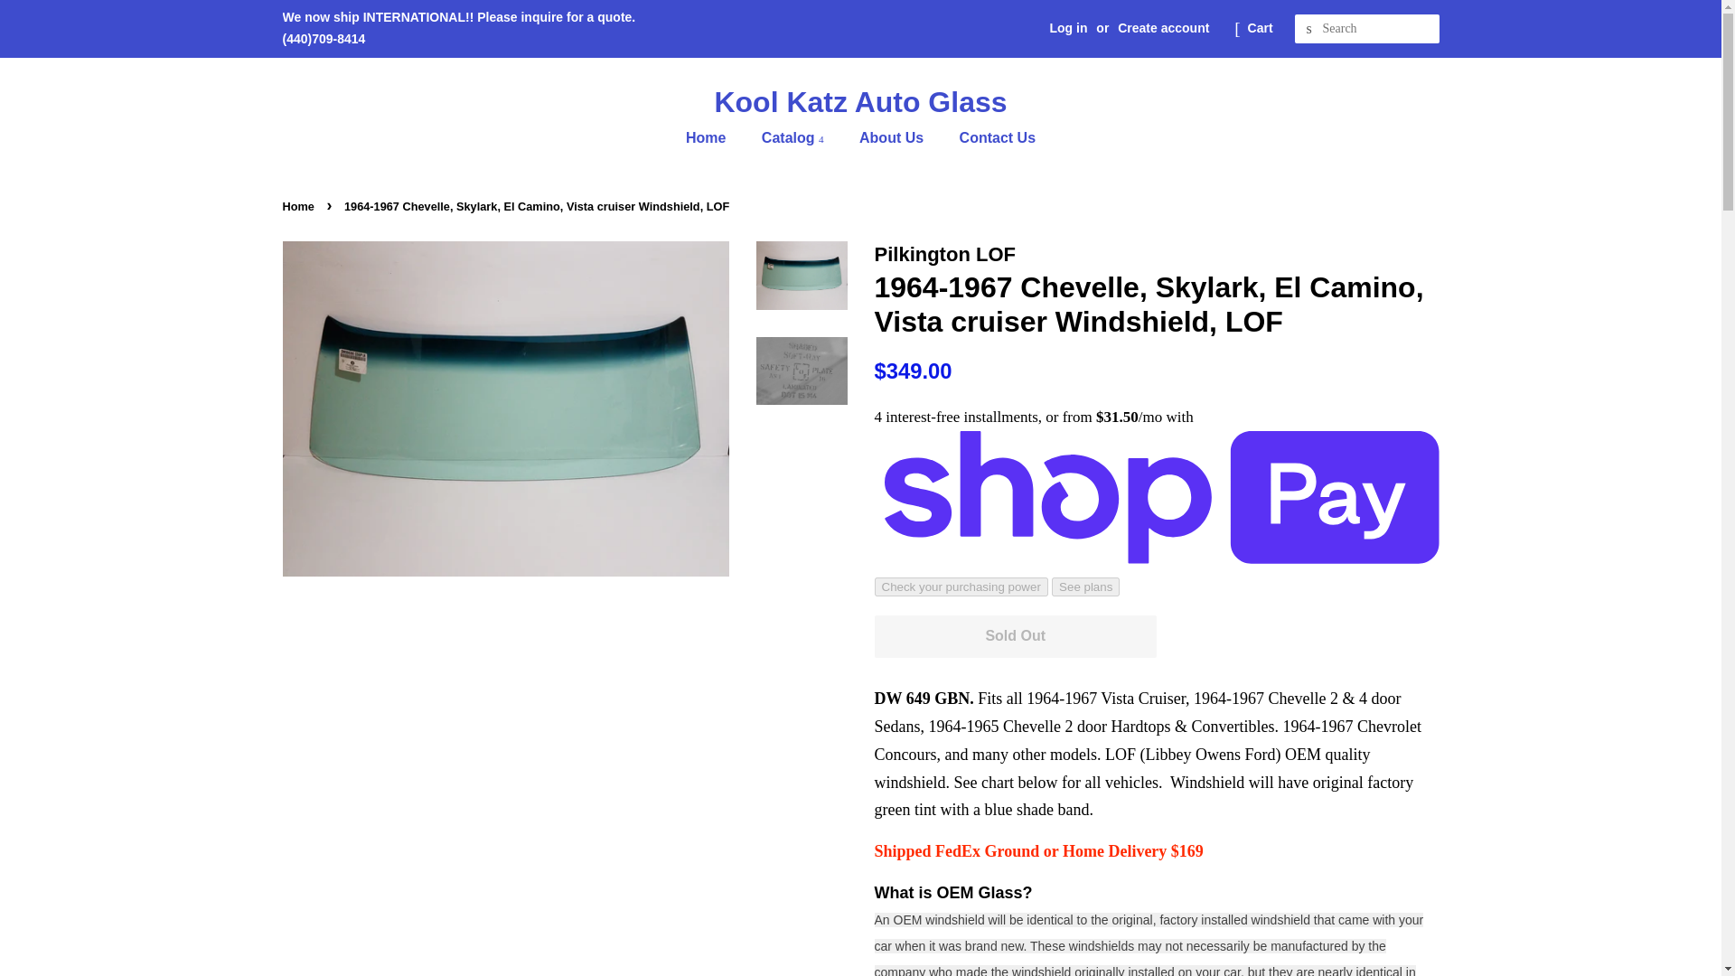 Image resolution: width=1735 pixels, height=976 pixels. What do you see at coordinates (1308, 29) in the screenshot?
I see `Search` at bounding box center [1308, 29].